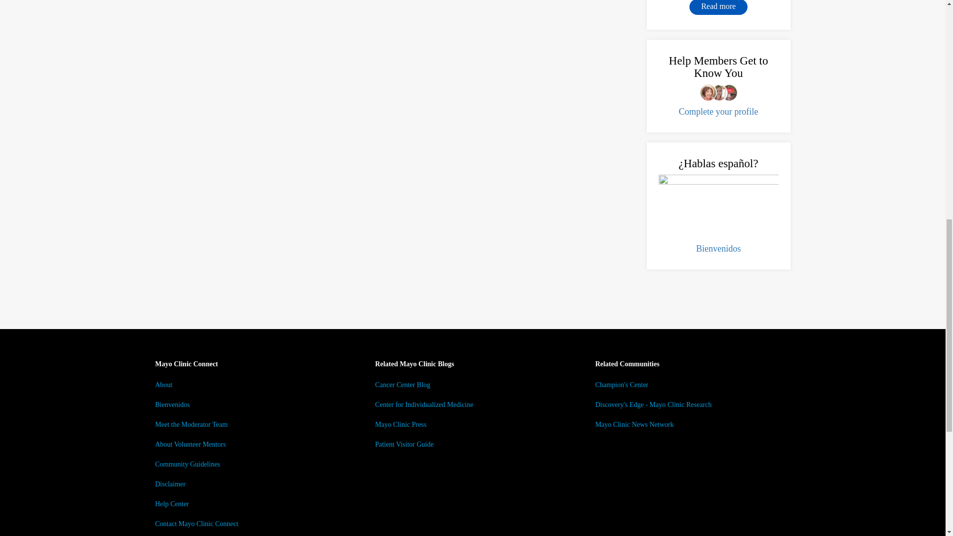 This screenshot has height=536, width=953. What do you see at coordinates (170, 483) in the screenshot?
I see `Disclaimer` at bounding box center [170, 483].